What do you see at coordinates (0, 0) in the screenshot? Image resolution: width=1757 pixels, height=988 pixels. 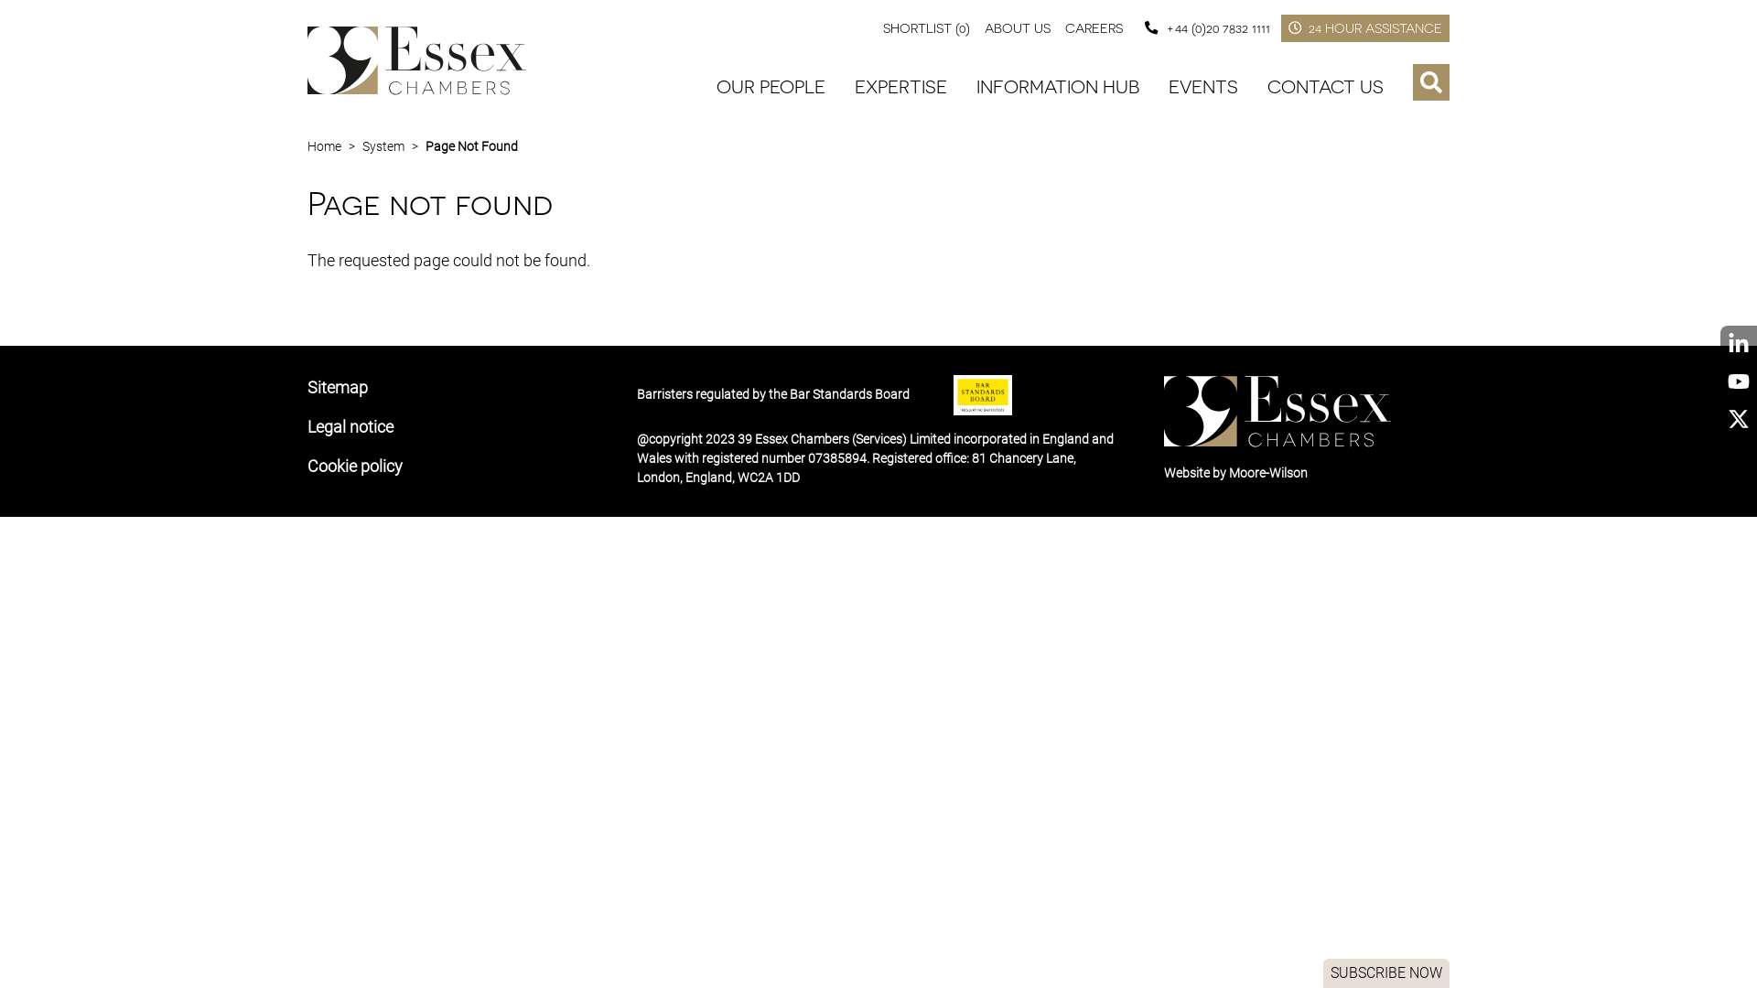 I see `Skip to main content` at bounding box center [0, 0].